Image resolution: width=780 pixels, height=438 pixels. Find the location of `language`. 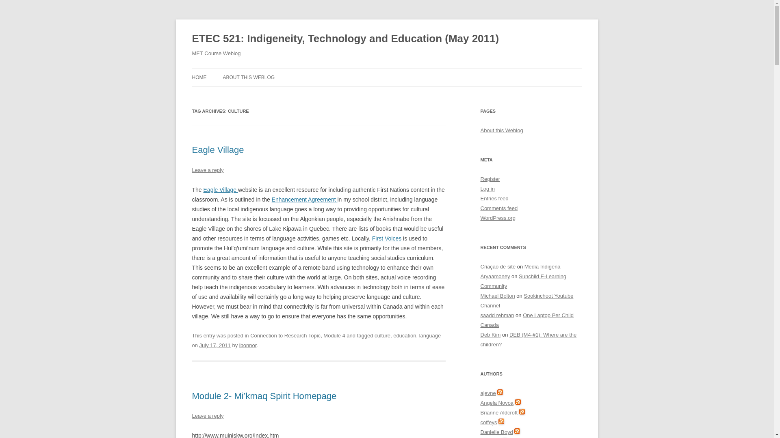

language is located at coordinates (430, 335).